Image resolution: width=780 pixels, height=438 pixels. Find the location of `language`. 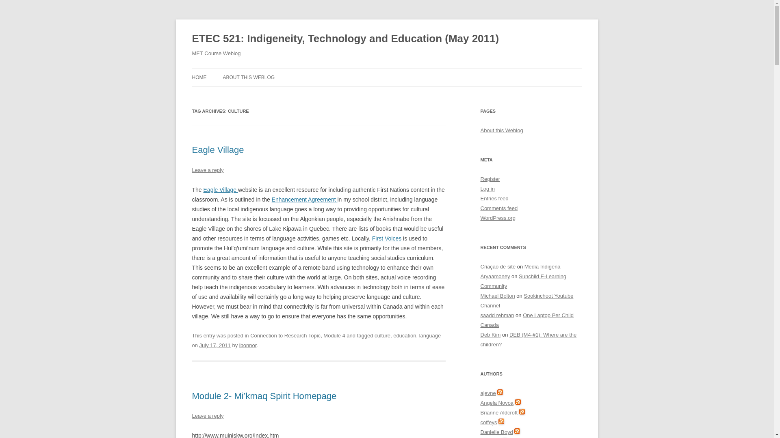

language is located at coordinates (430, 335).